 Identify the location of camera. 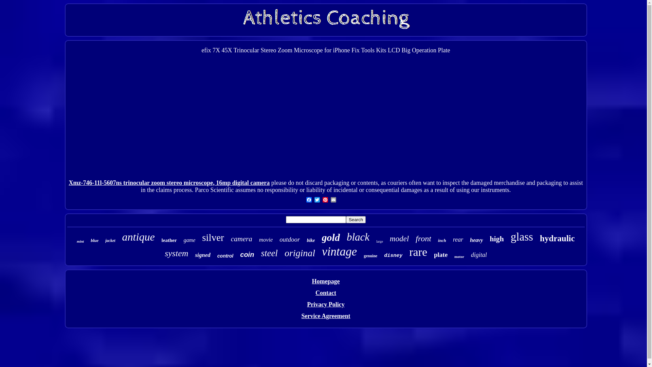
(242, 239).